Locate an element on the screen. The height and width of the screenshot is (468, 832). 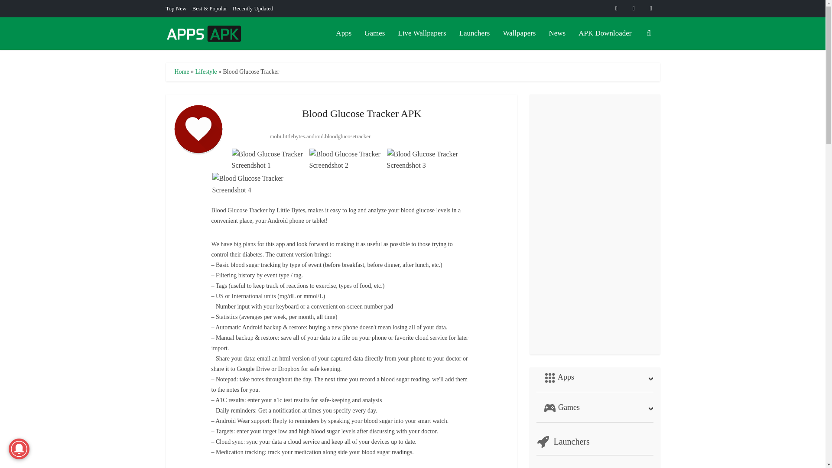
Wallpapers is located at coordinates (519, 33).